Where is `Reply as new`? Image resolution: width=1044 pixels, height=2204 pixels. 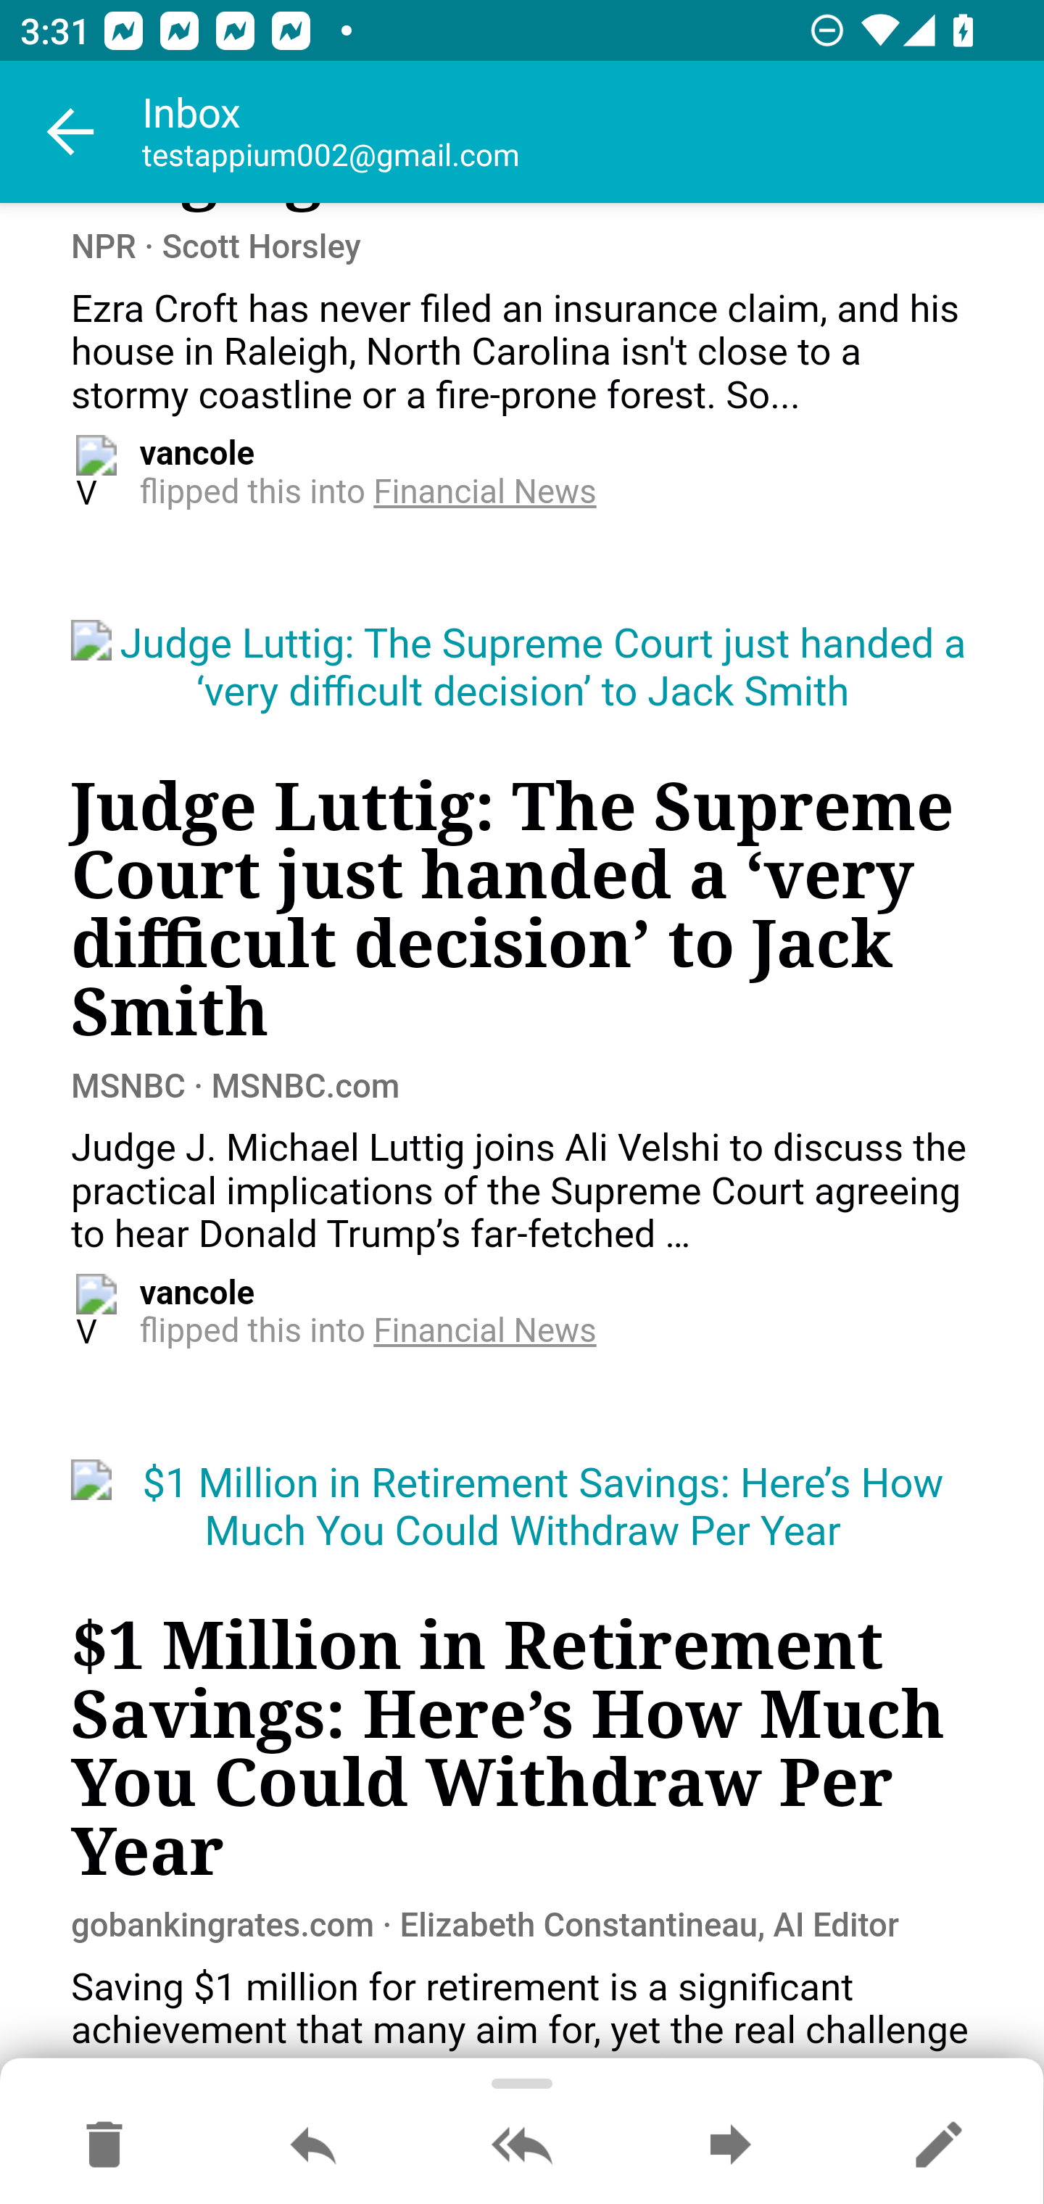
Reply as new is located at coordinates (938, 2146).